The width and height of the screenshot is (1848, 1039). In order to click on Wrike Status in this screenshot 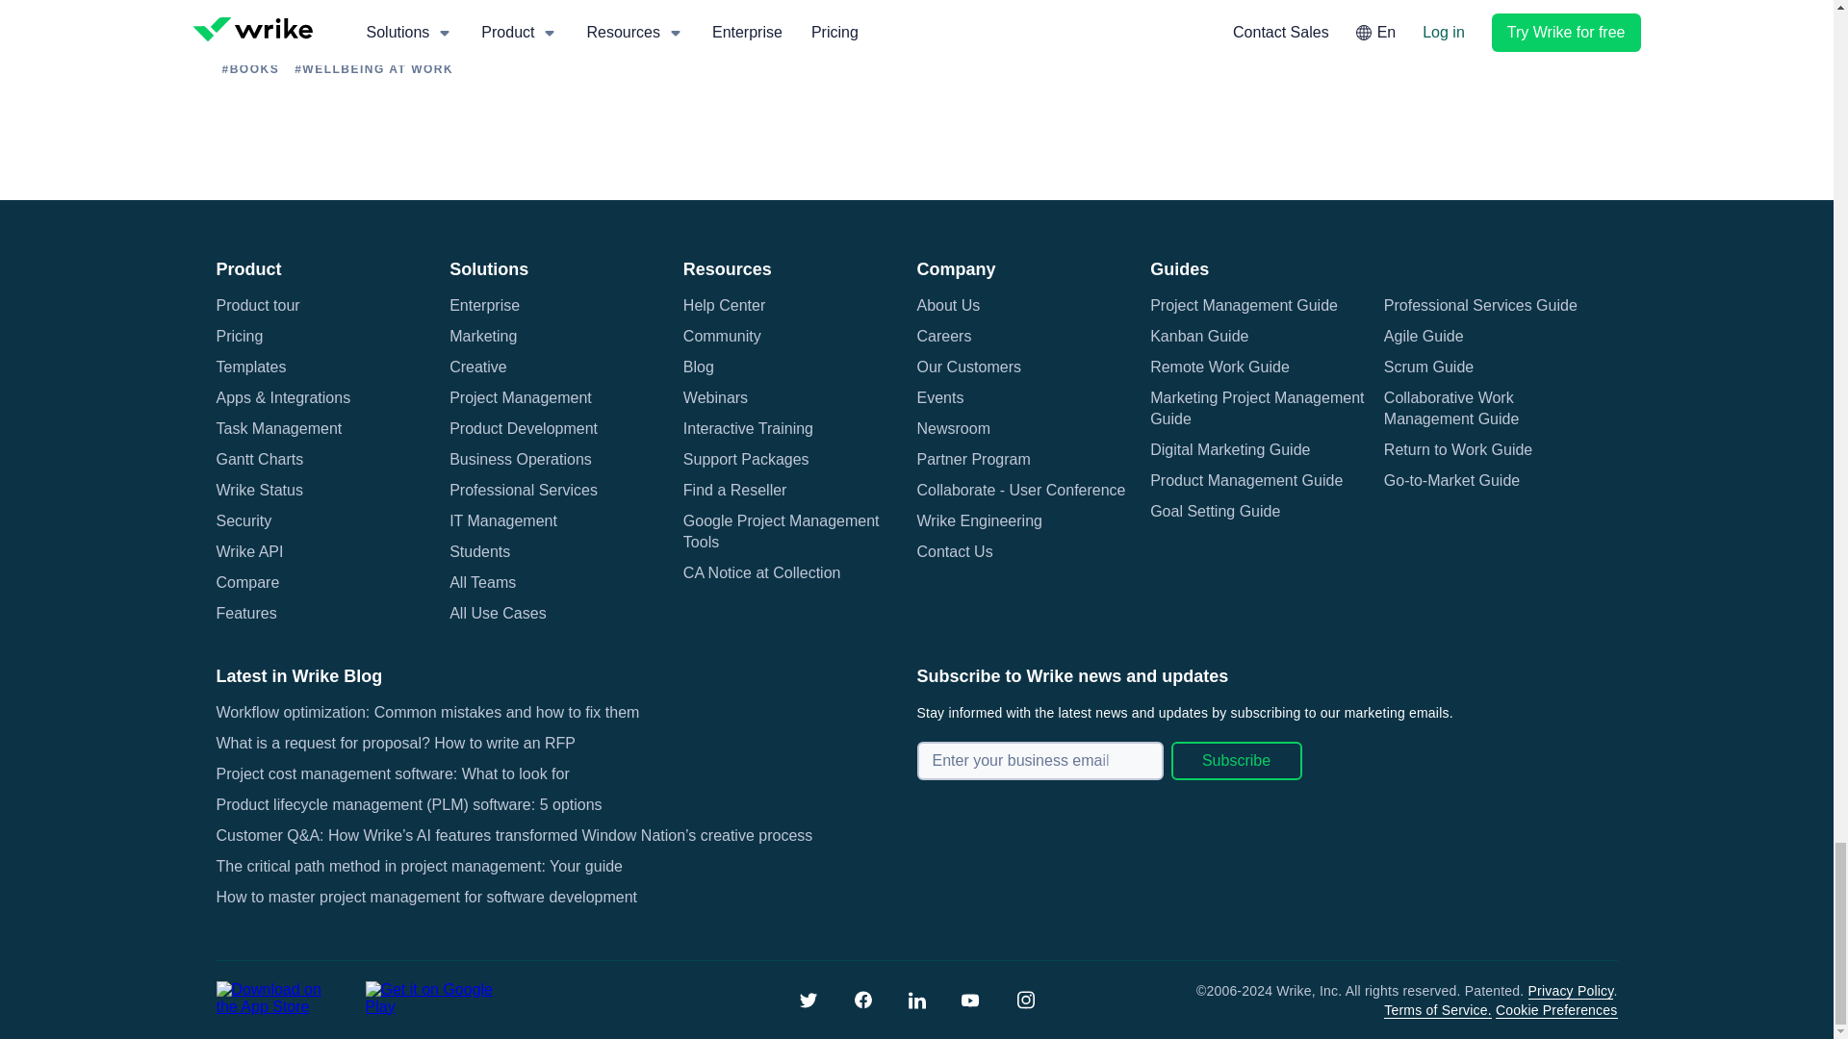, I will do `click(259, 490)`.